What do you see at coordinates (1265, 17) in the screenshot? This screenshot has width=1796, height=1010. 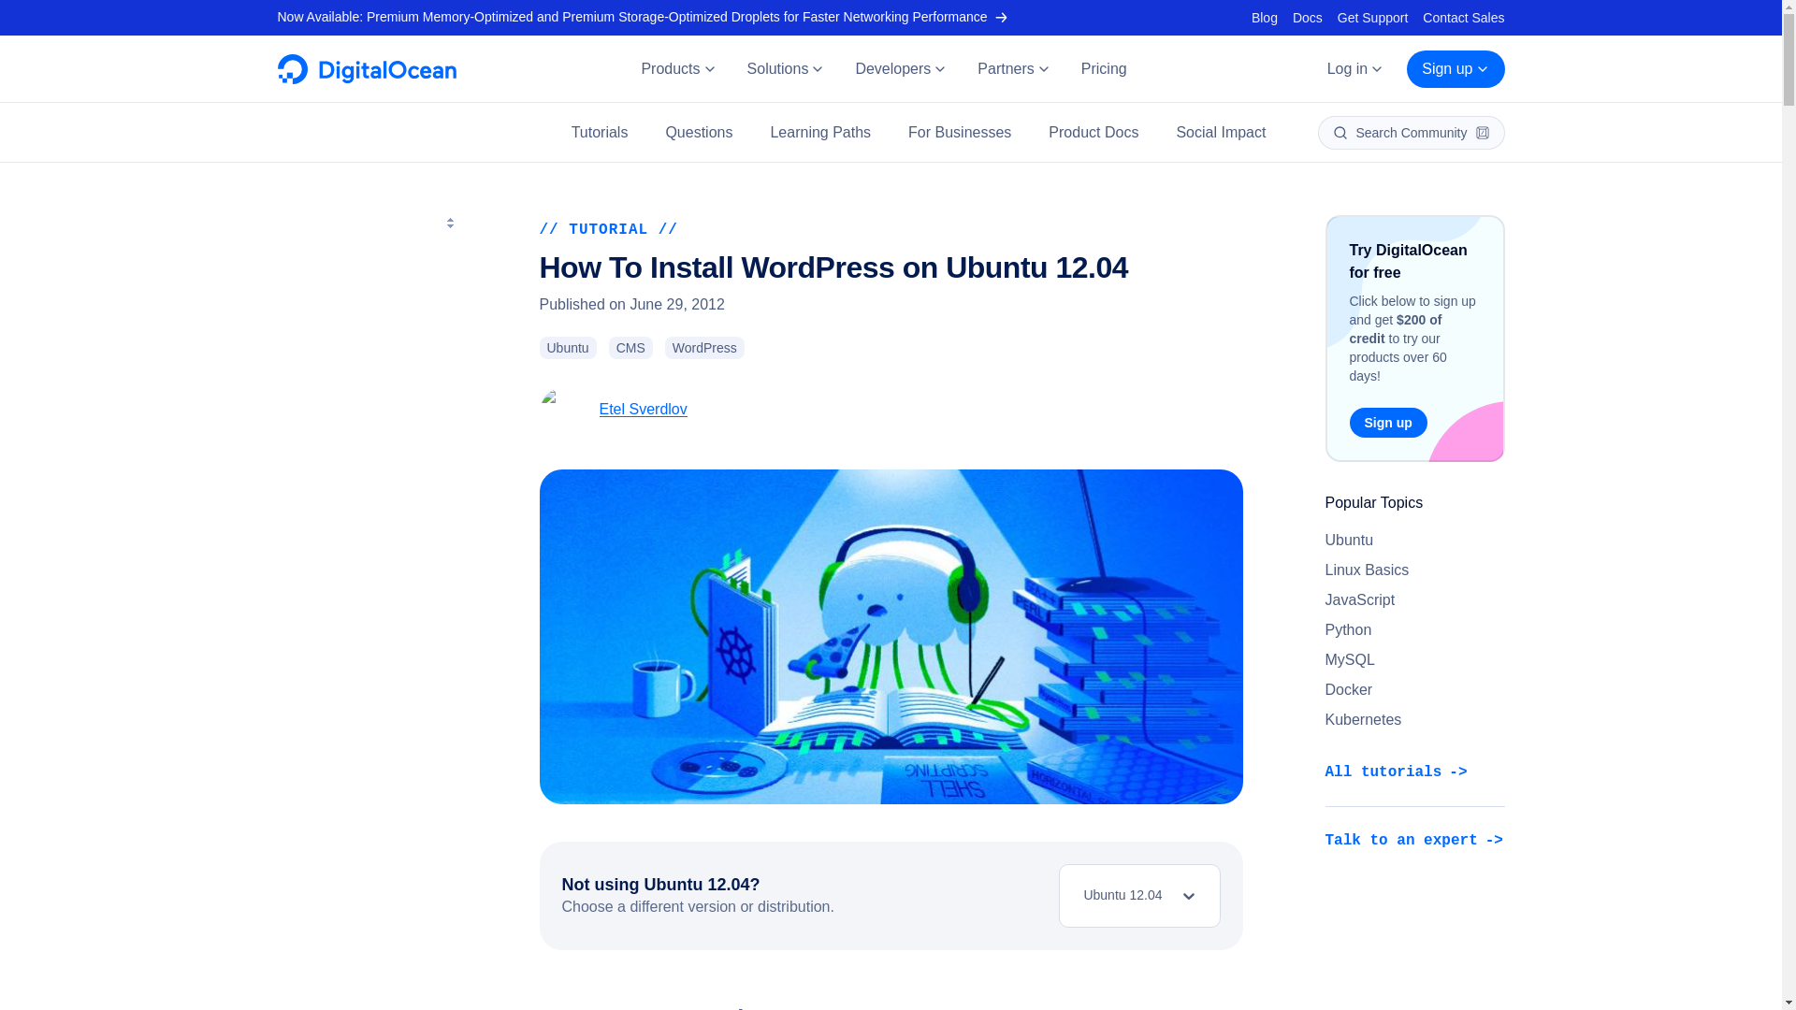 I see `Blog` at bounding box center [1265, 17].